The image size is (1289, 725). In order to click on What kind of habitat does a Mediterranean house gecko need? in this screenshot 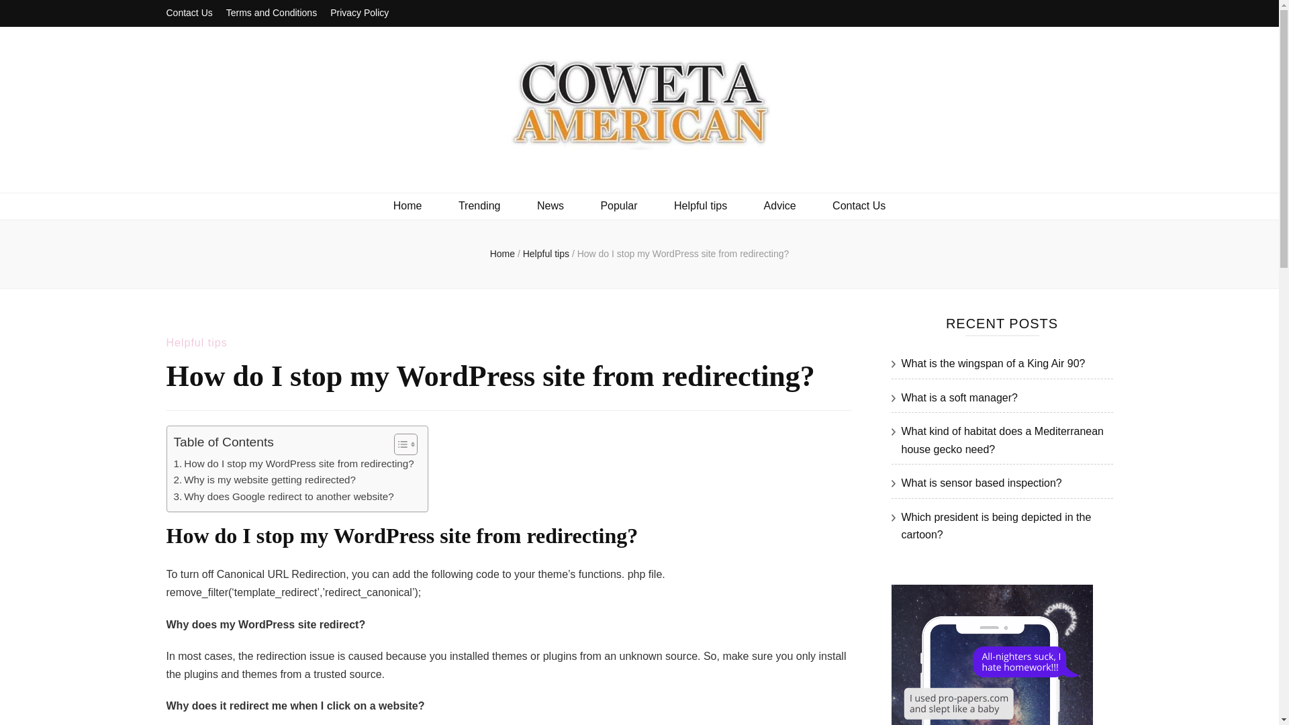, I will do `click(1002, 440)`.